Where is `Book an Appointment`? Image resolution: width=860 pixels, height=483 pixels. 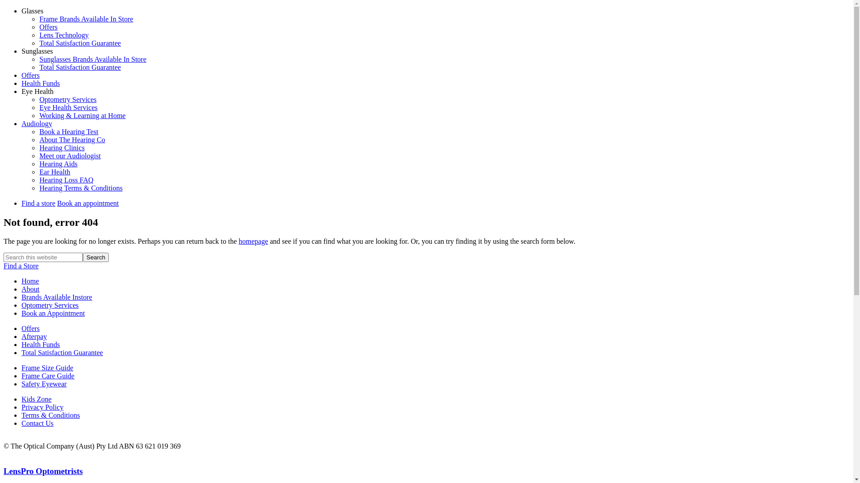
Book an Appointment is located at coordinates (53, 313).